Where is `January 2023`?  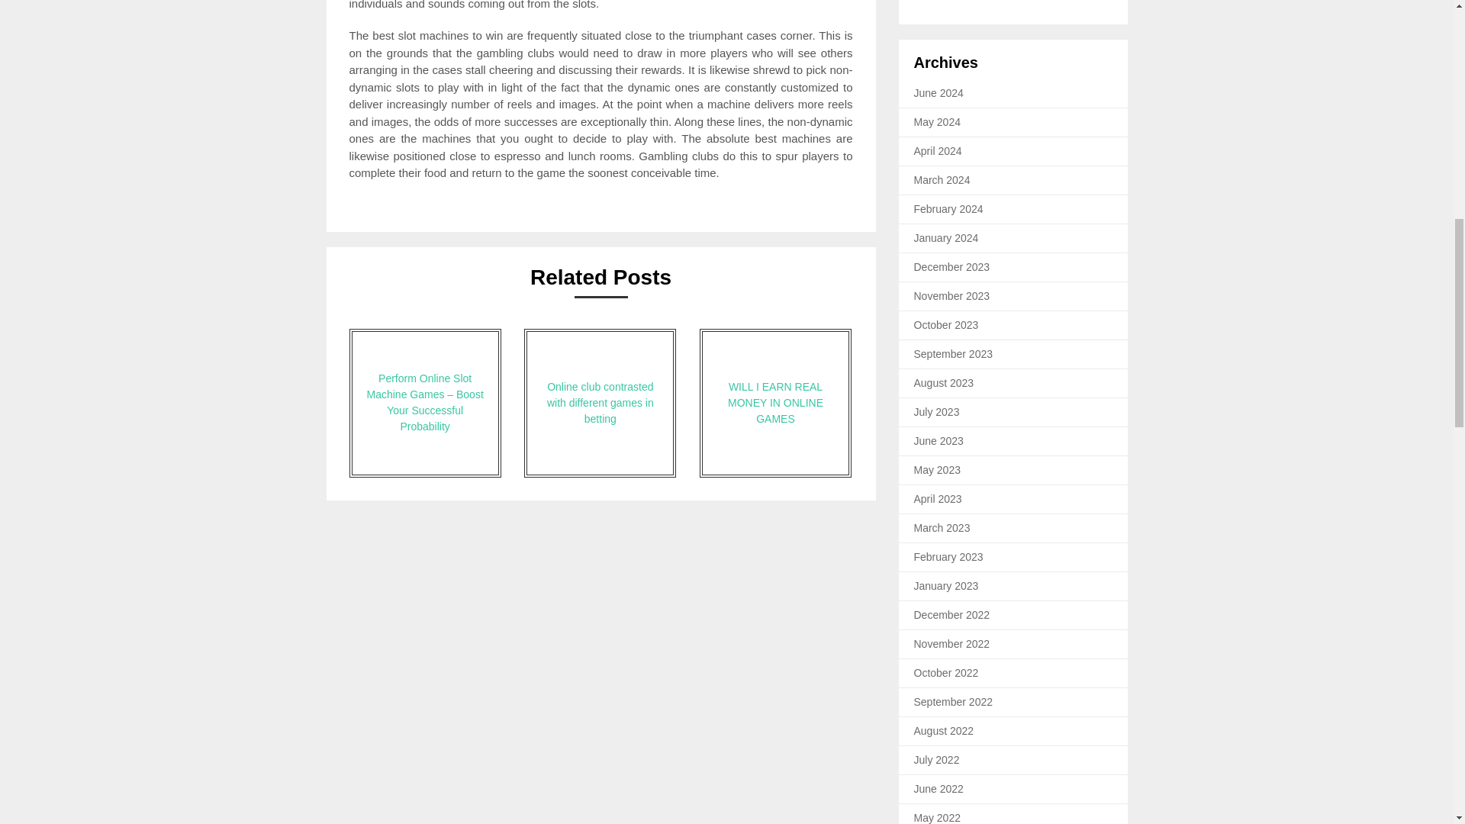
January 2023 is located at coordinates (946, 586).